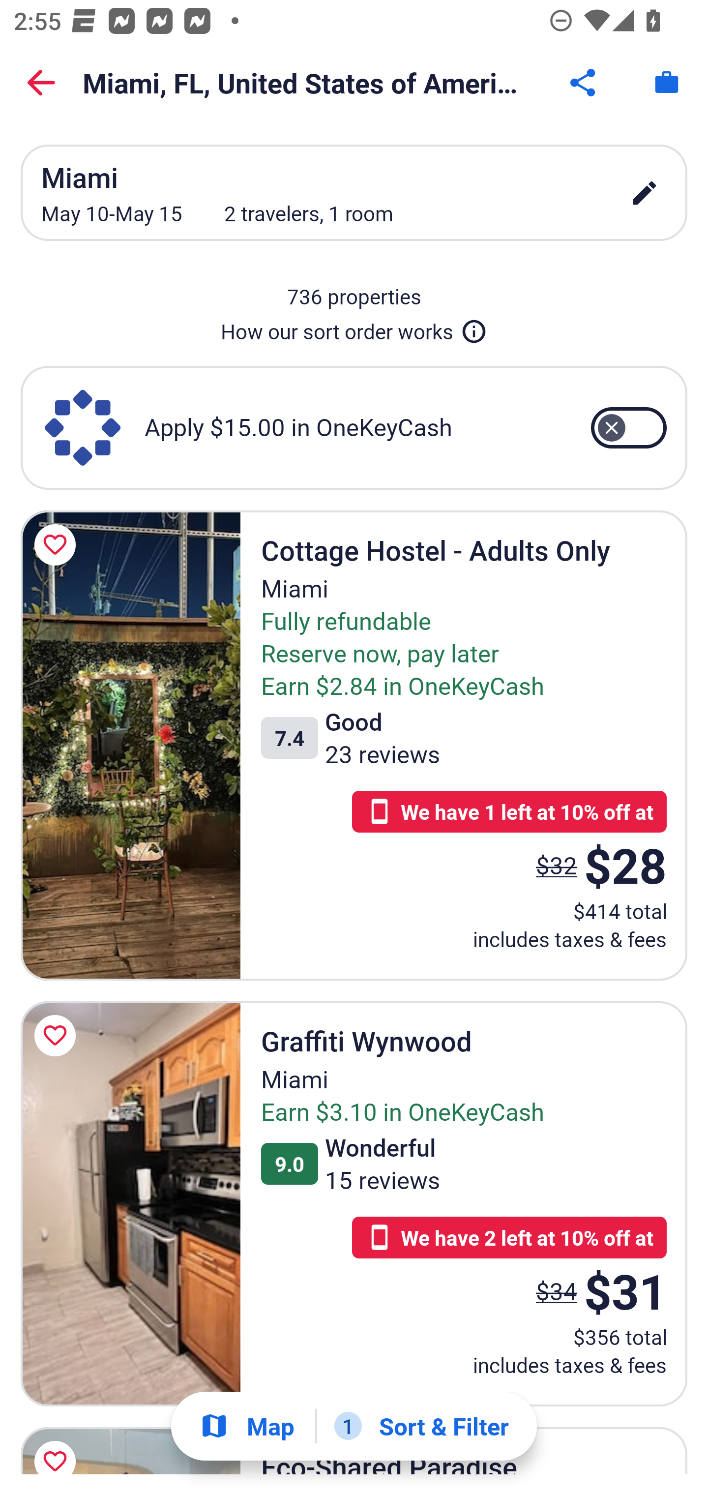  What do you see at coordinates (584, 83) in the screenshot?
I see `Share Button` at bounding box center [584, 83].